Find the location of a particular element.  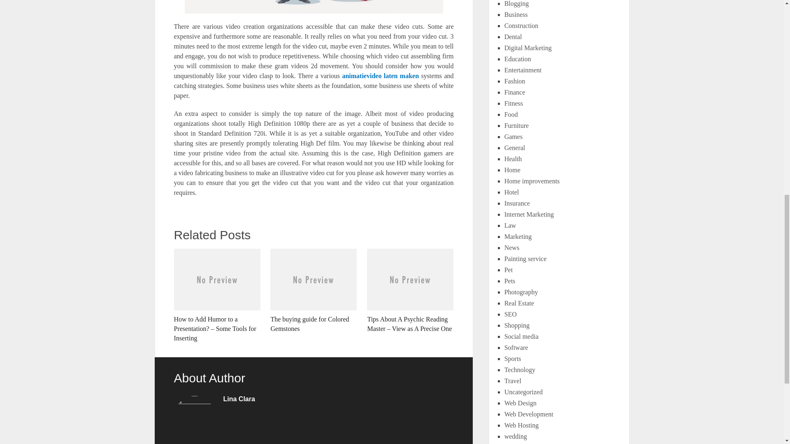

Fashion is located at coordinates (515, 81).